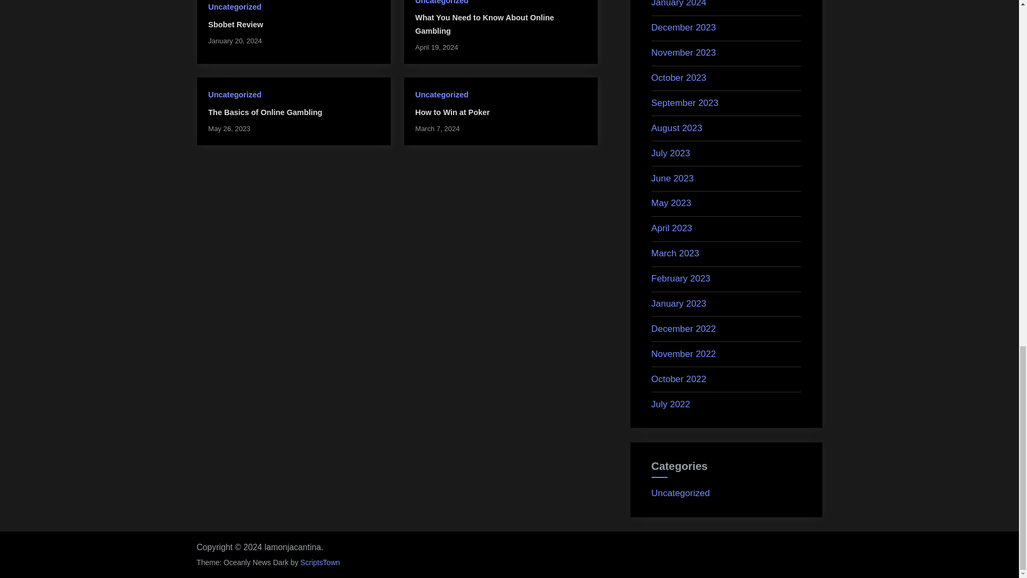 The image size is (1027, 578). What do you see at coordinates (678, 78) in the screenshot?
I see `October 2023` at bounding box center [678, 78].